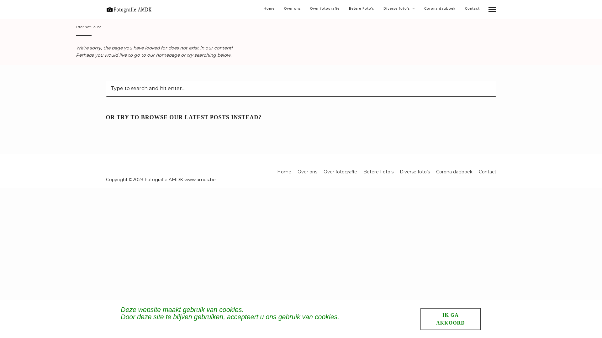 This screenshot has width=602, height=338. I want to click on Over fotografie, so click(341, 172).